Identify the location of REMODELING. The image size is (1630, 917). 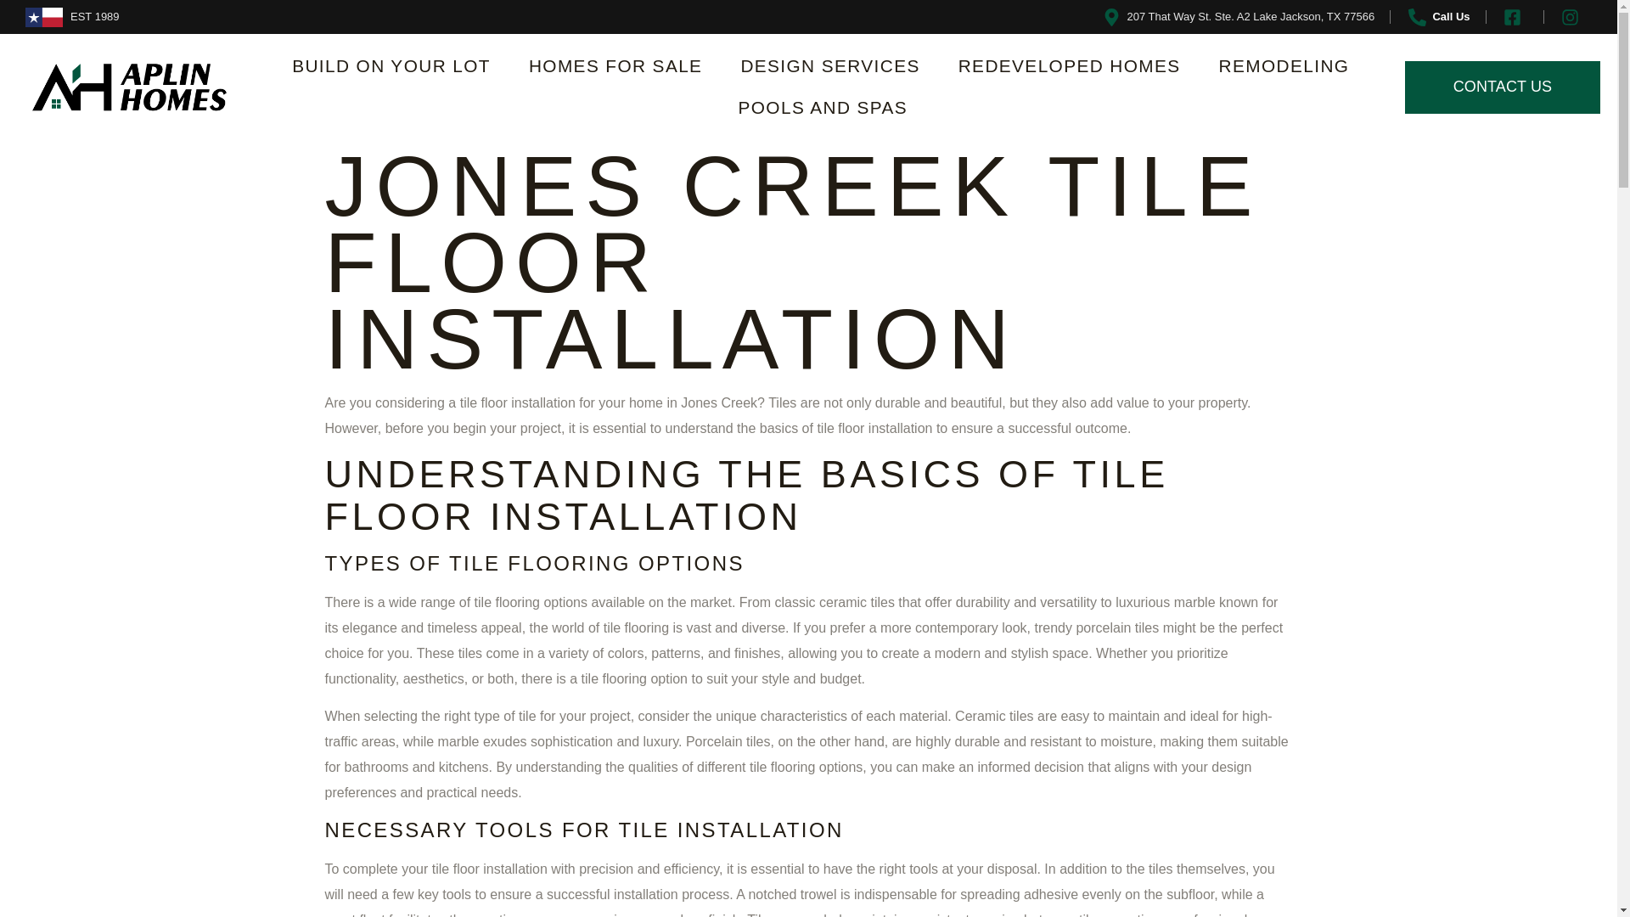
(1284, 66).